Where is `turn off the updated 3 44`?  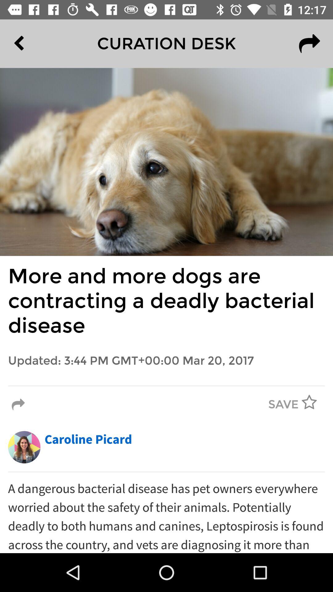
turn off the updated 3 44 is located at coordinates (166, 361).